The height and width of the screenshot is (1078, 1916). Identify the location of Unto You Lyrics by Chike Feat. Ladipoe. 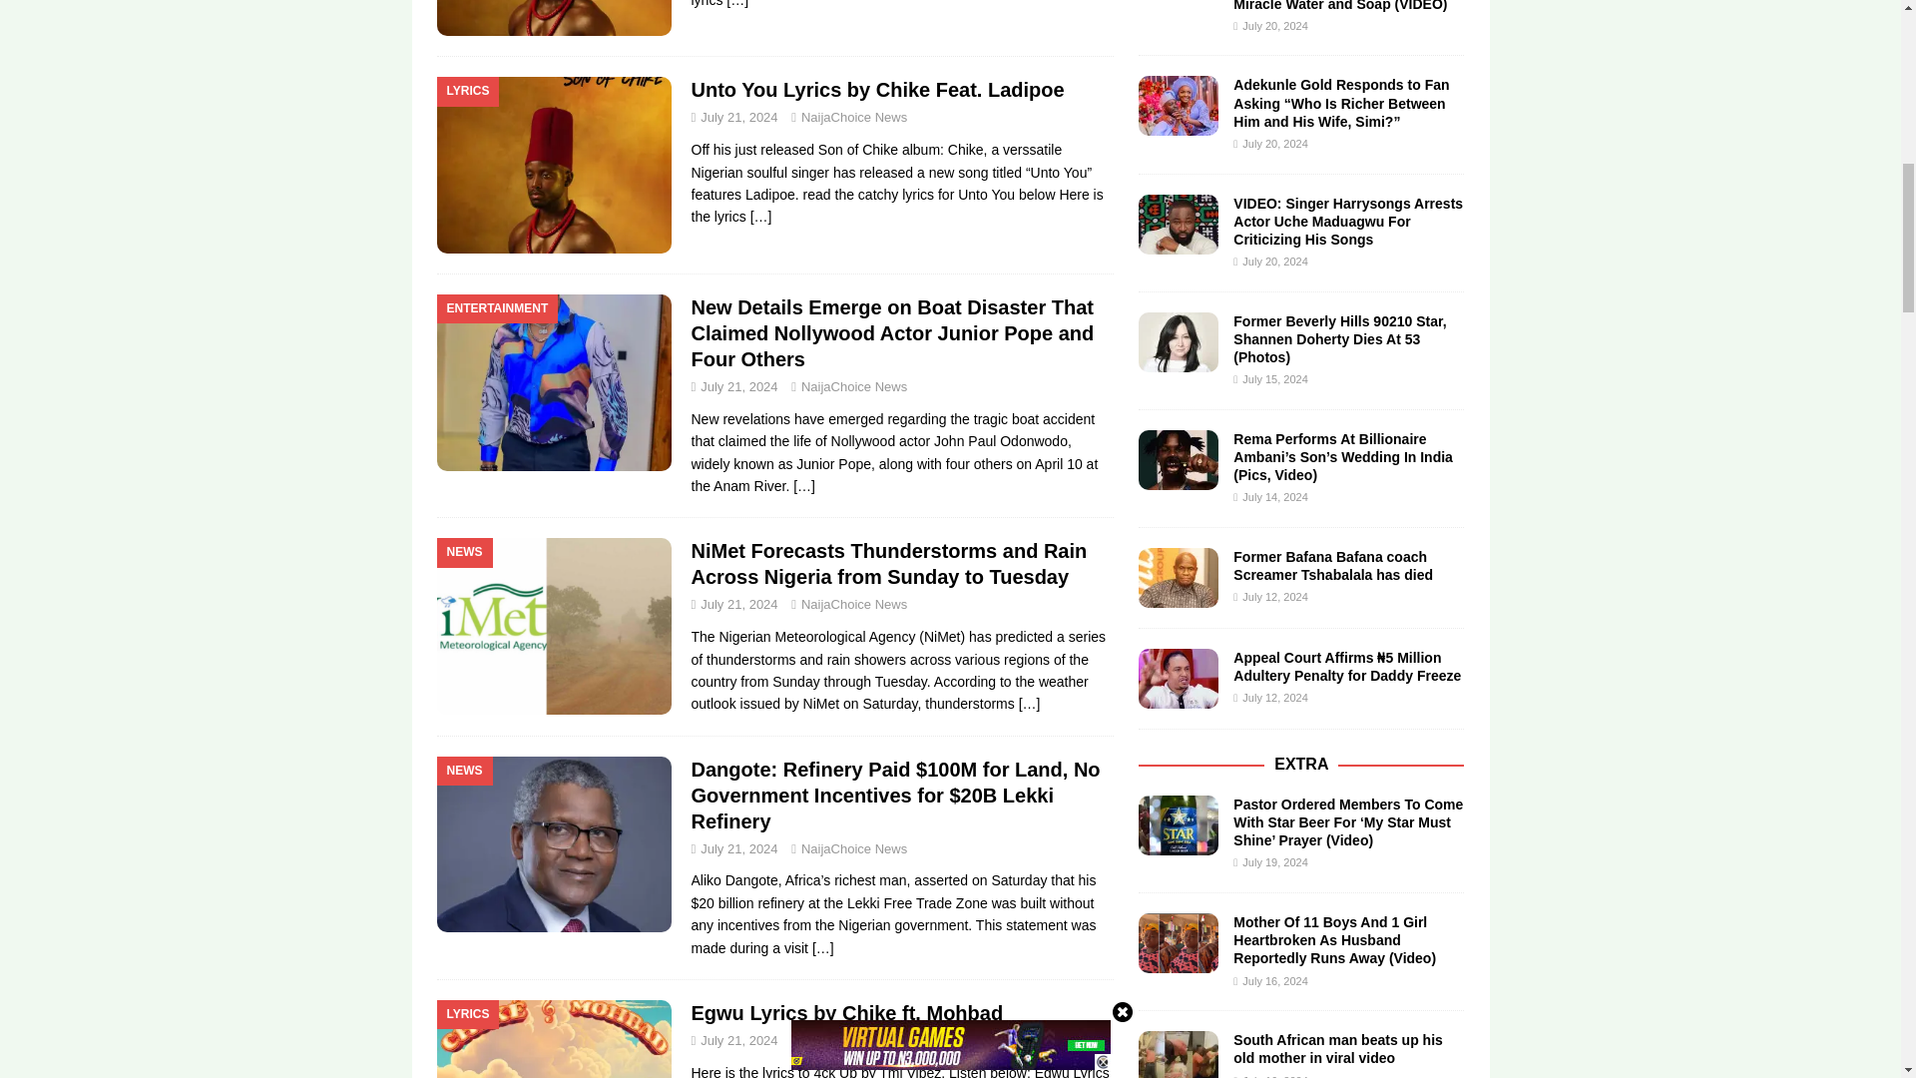
(876, 90).